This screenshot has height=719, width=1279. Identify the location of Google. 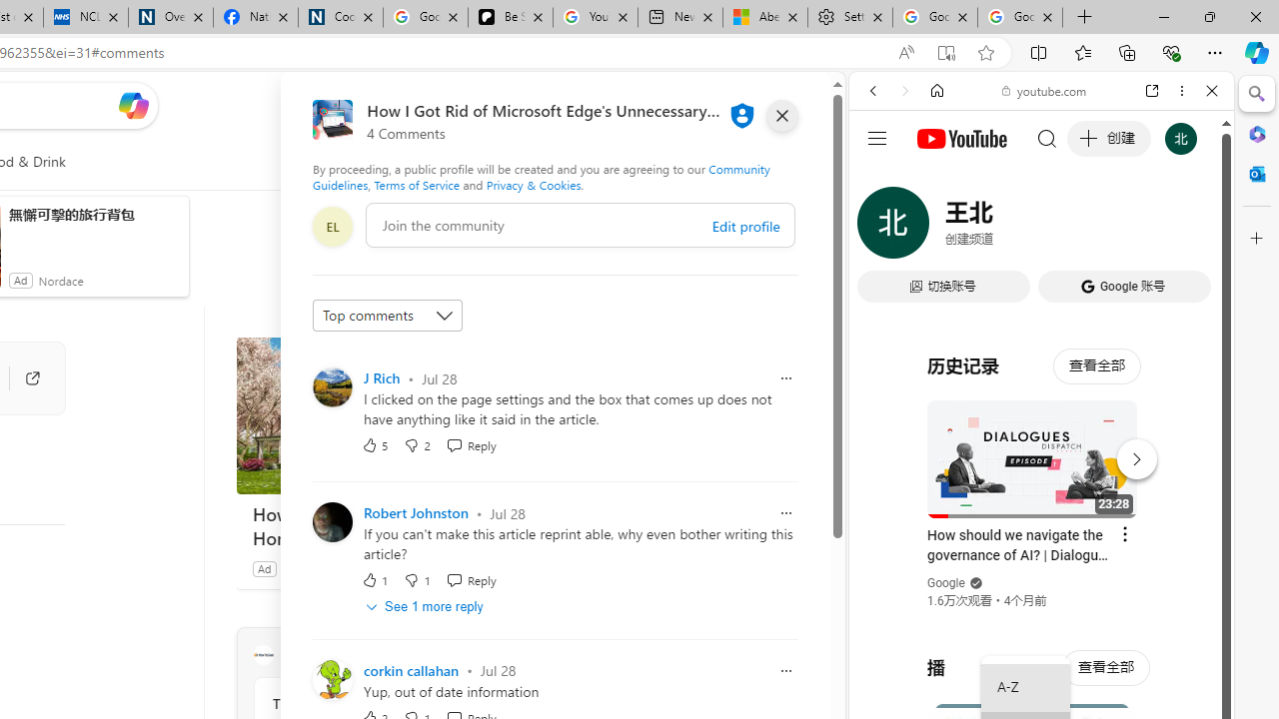
(1041, 493).